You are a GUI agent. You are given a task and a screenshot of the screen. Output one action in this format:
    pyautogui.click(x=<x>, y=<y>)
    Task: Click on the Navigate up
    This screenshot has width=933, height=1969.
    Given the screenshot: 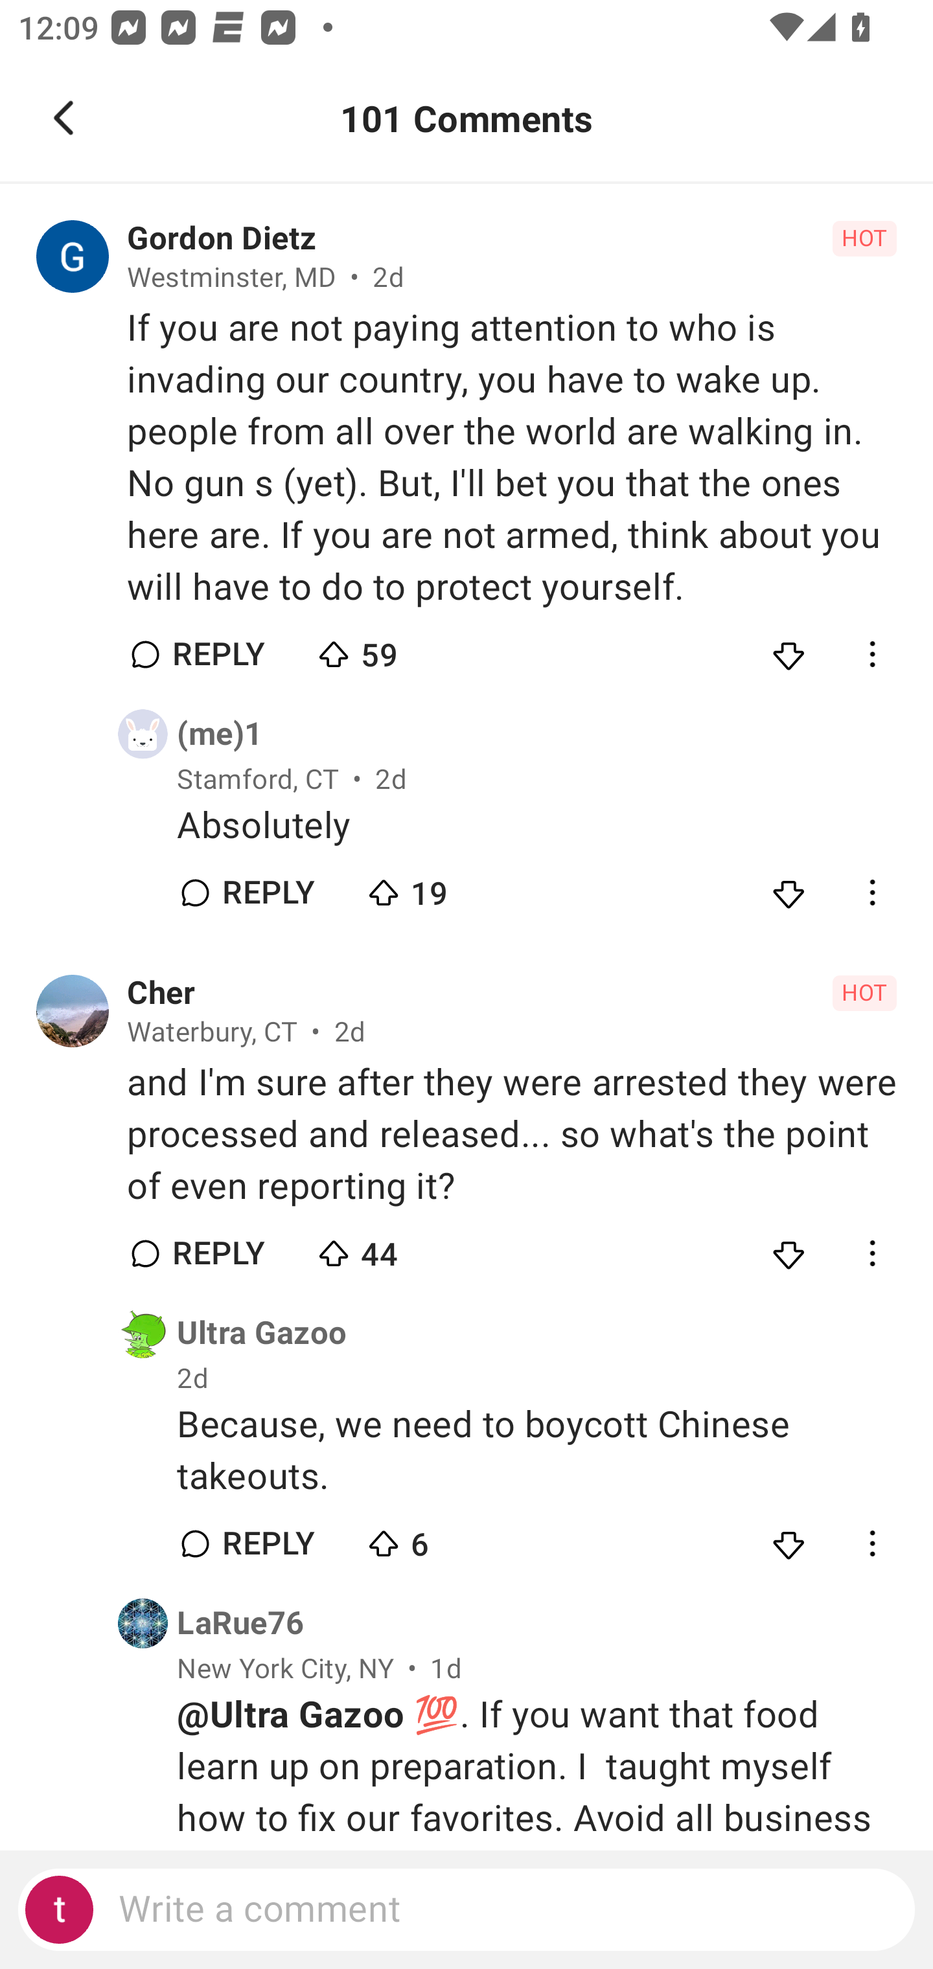 What is the action you would take?
    pyautogui.click(x=63, y=118)
    